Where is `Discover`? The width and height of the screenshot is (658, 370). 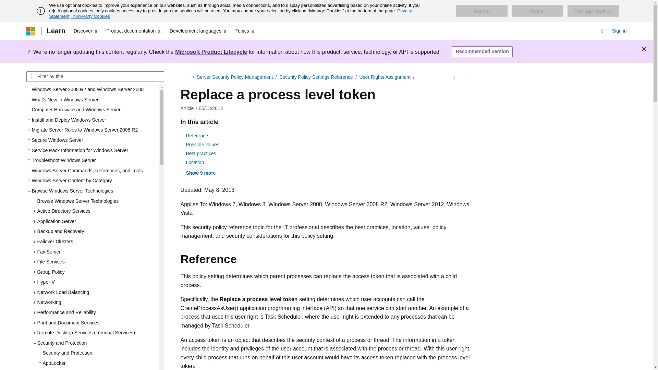 Discover is located at coordinates (86, 31).